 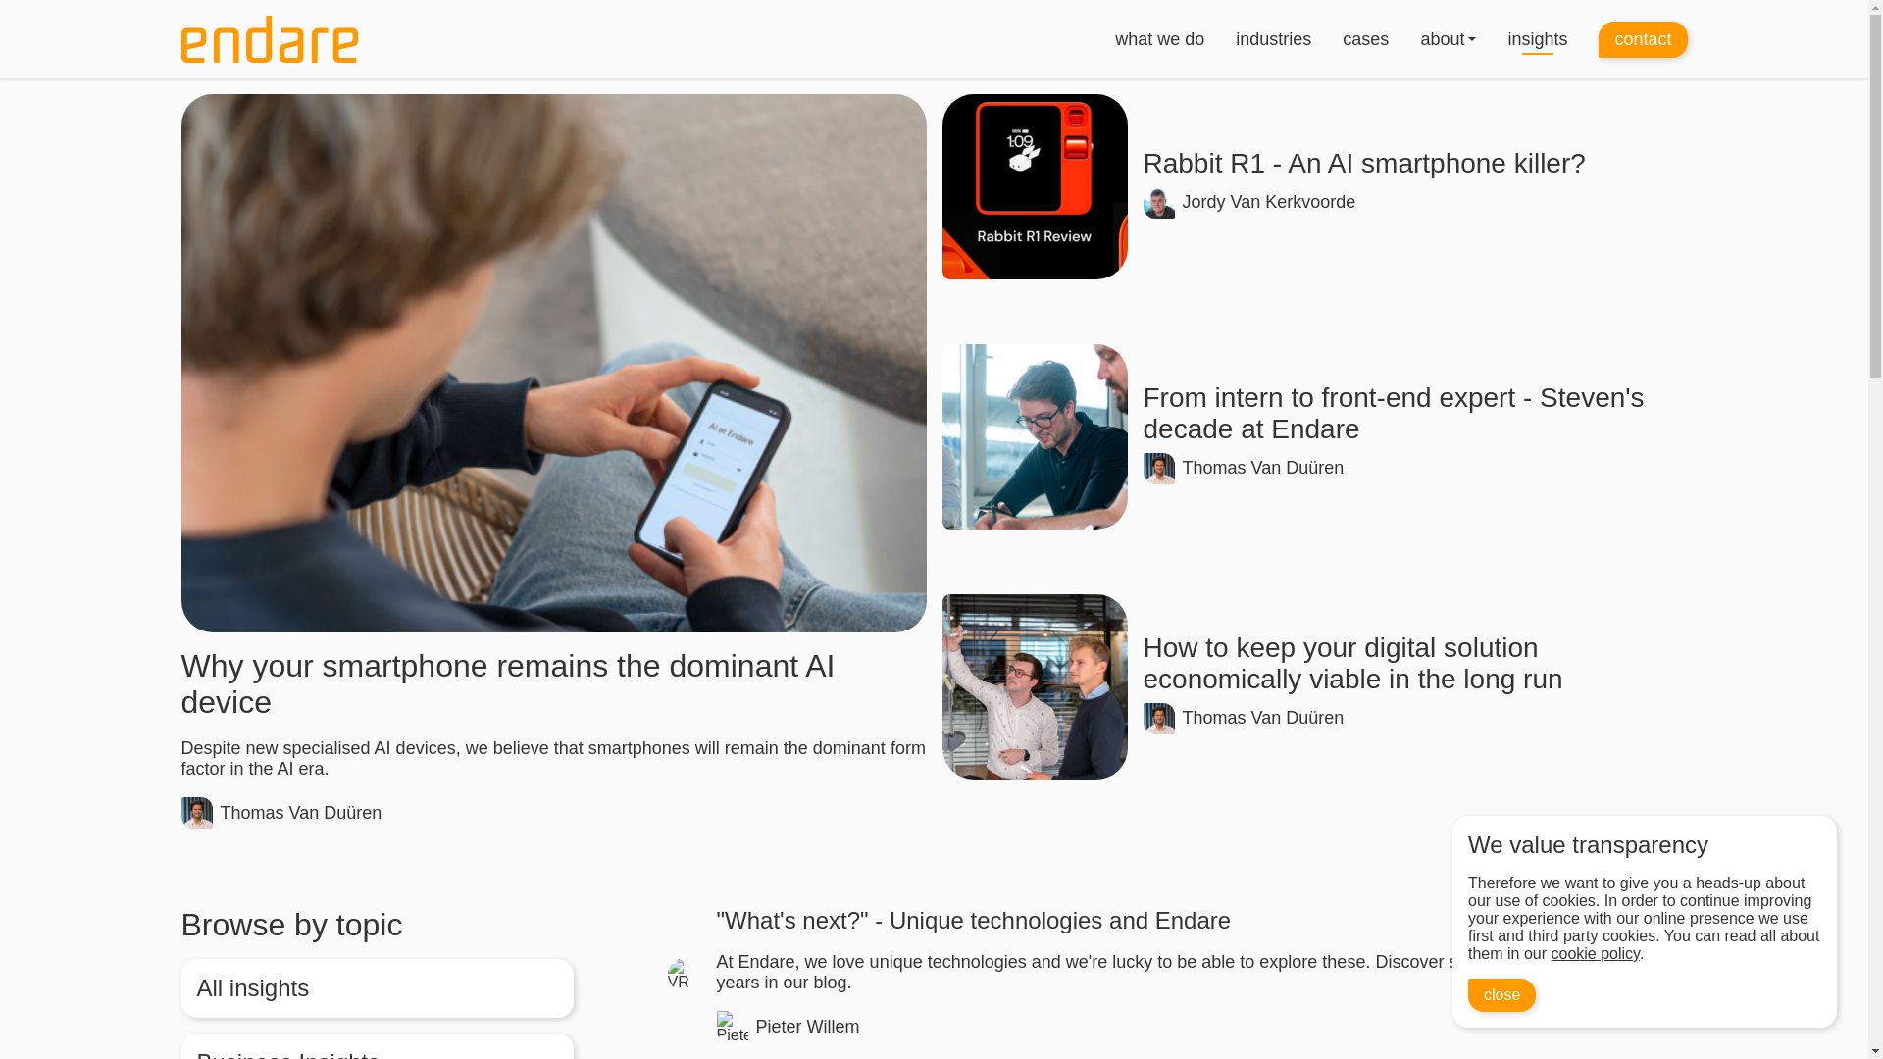 I want to click on industries, so click(x=1314, y=186).